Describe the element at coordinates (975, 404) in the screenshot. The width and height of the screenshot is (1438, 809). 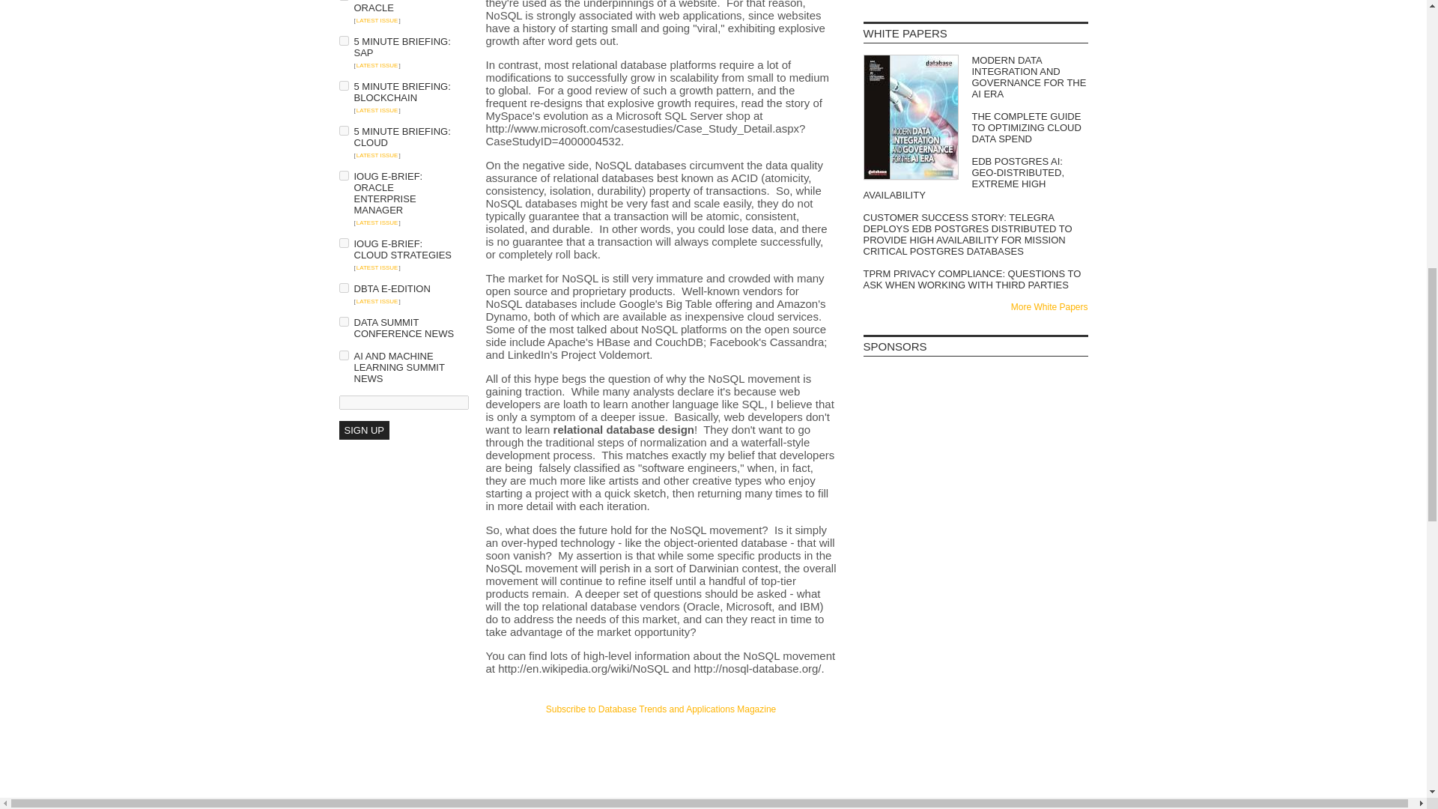
I see `3rd party ad content` at that location.